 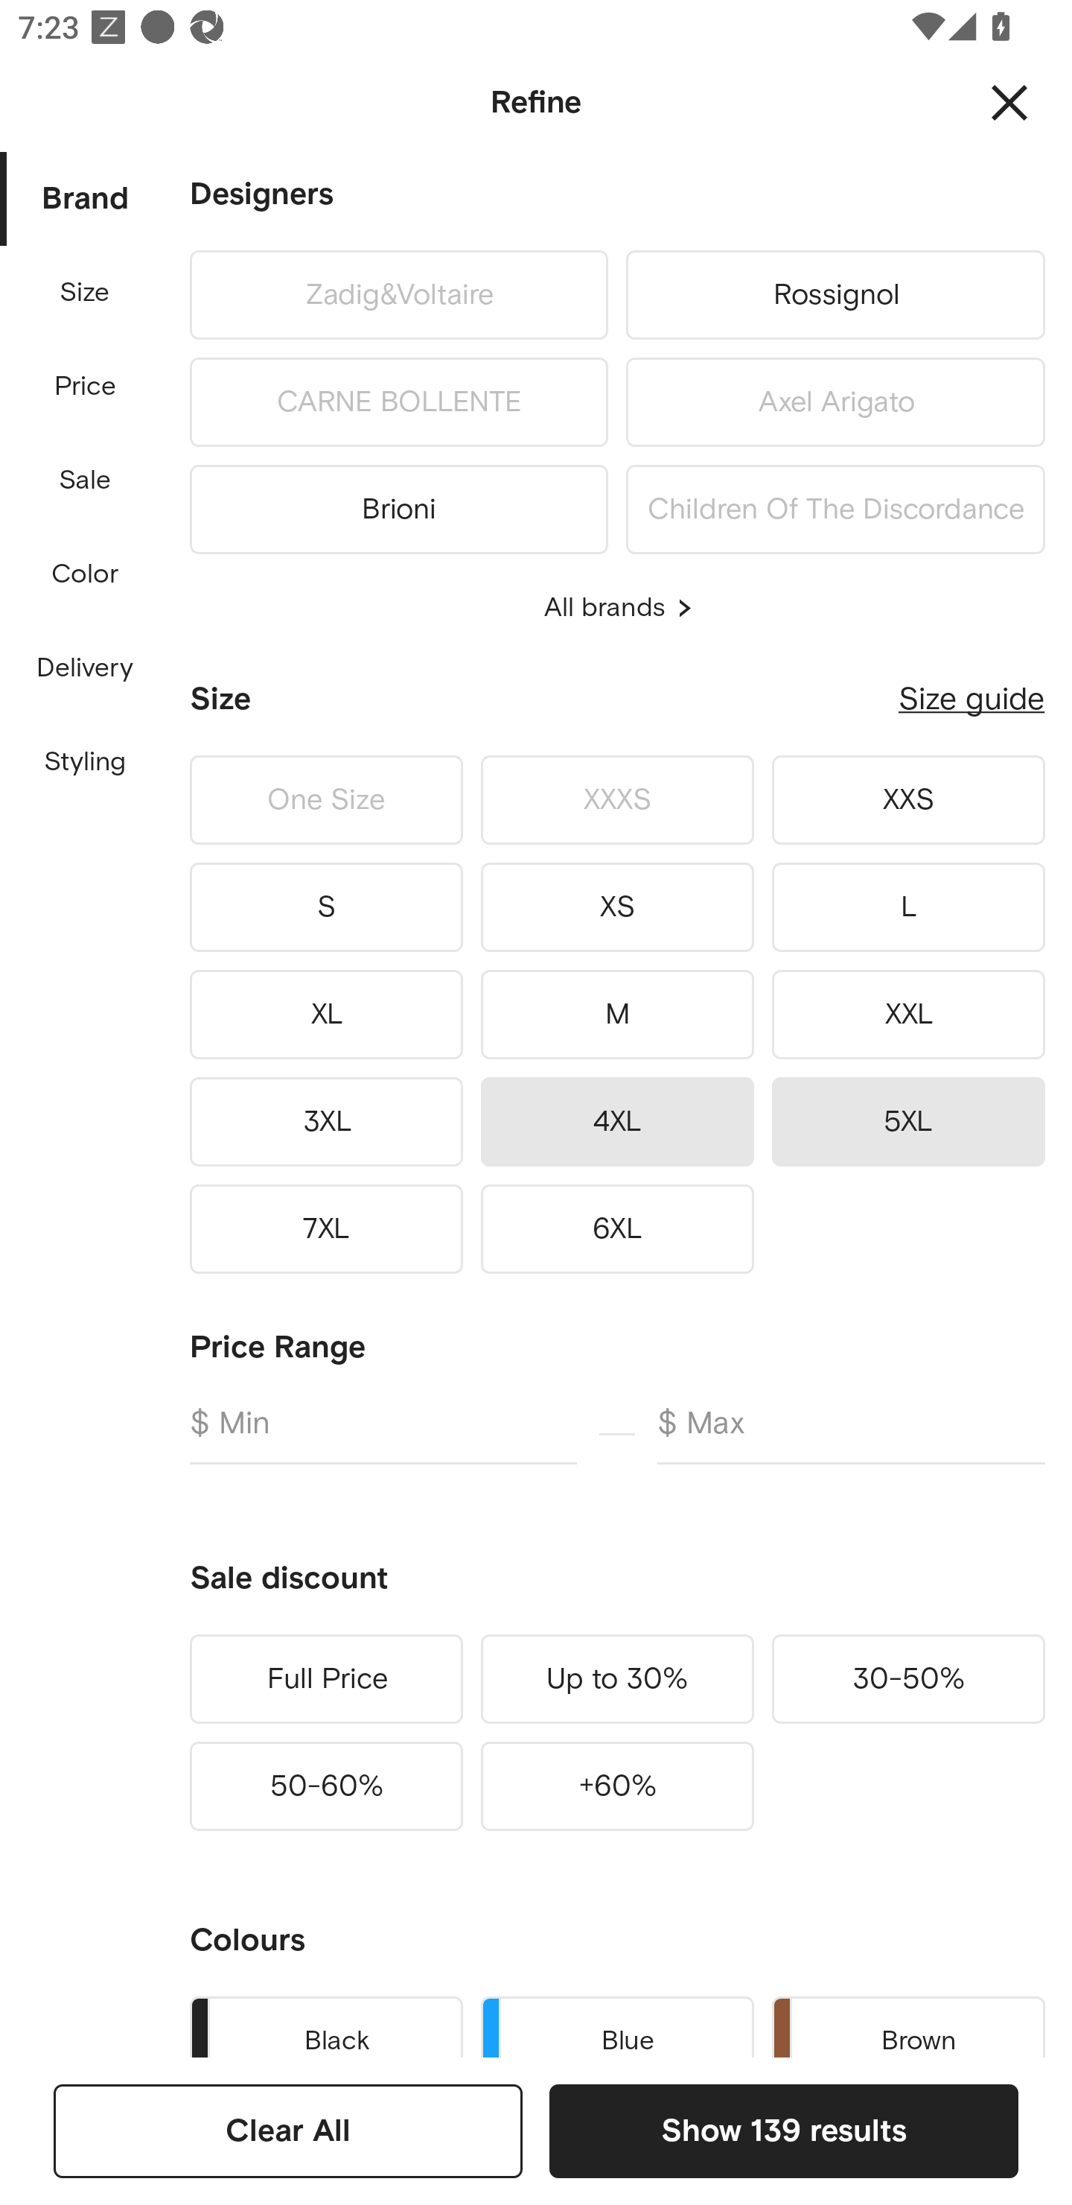 What do you see at coordinates (617, 1014) in the screenshot?
I see `M` at bounding box center [617, 1014].